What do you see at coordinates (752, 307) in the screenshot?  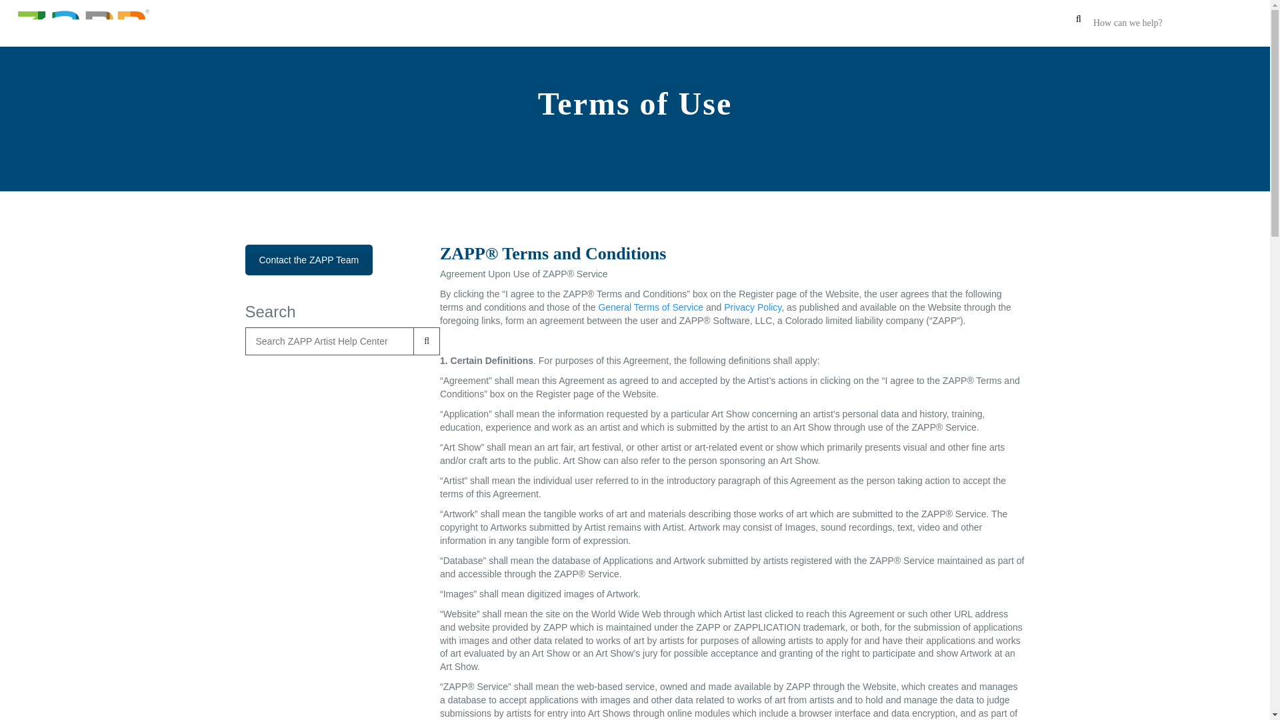 I see `Privacy Policy` at bounding box center [752, 307].